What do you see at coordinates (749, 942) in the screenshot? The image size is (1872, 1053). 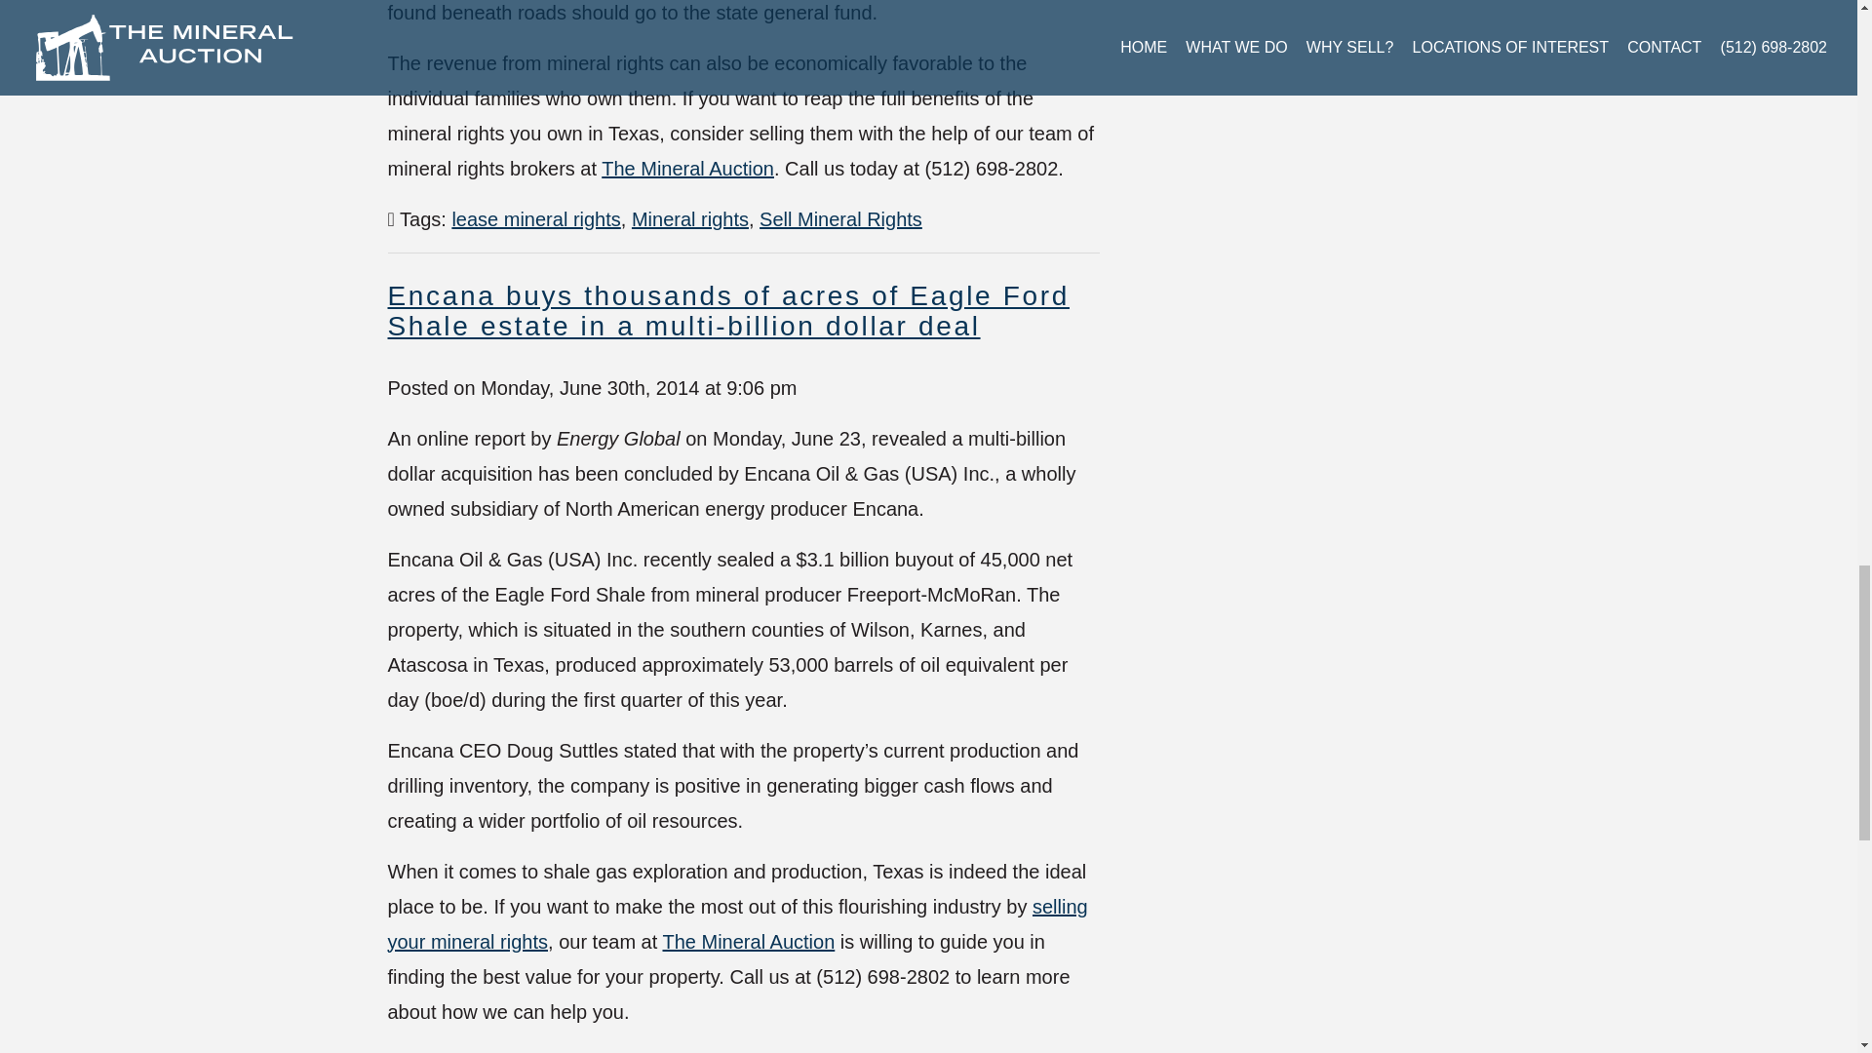 I see `The Mineral Auction` at bounding box center [749, 942].